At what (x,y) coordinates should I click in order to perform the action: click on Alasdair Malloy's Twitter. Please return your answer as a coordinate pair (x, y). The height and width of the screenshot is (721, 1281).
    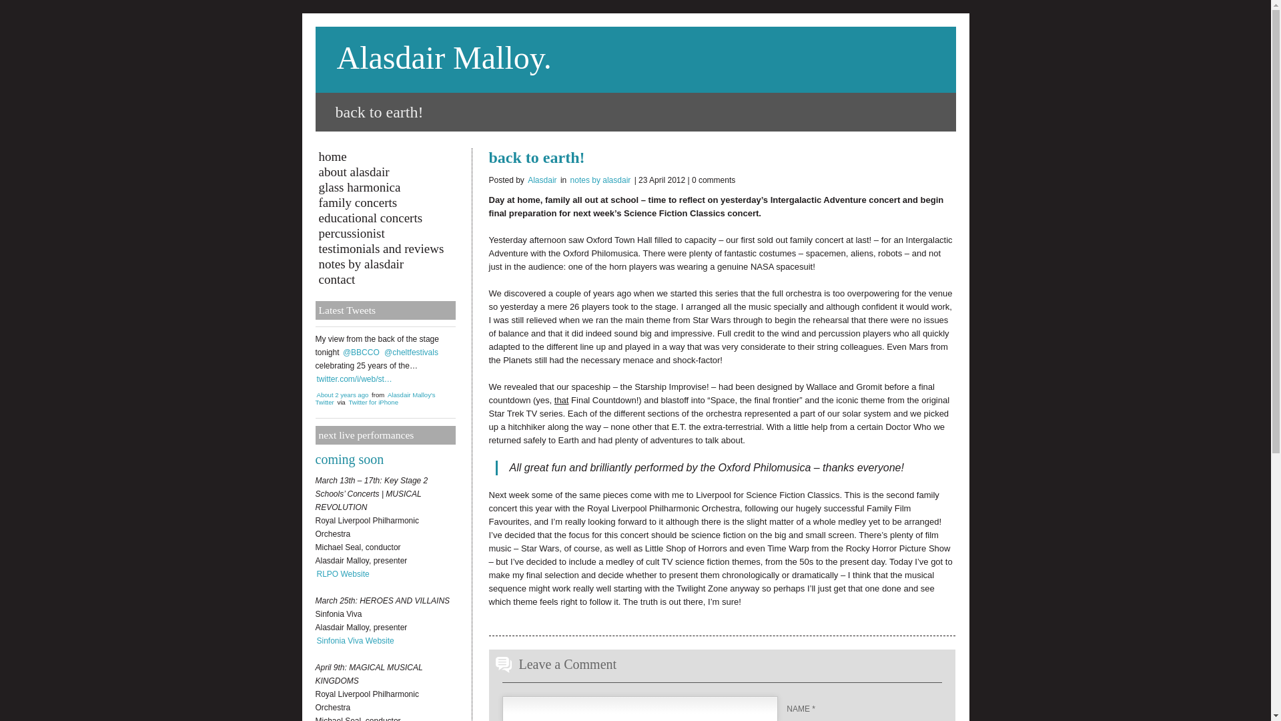
    Looking at the image, I should click on (375, 399).